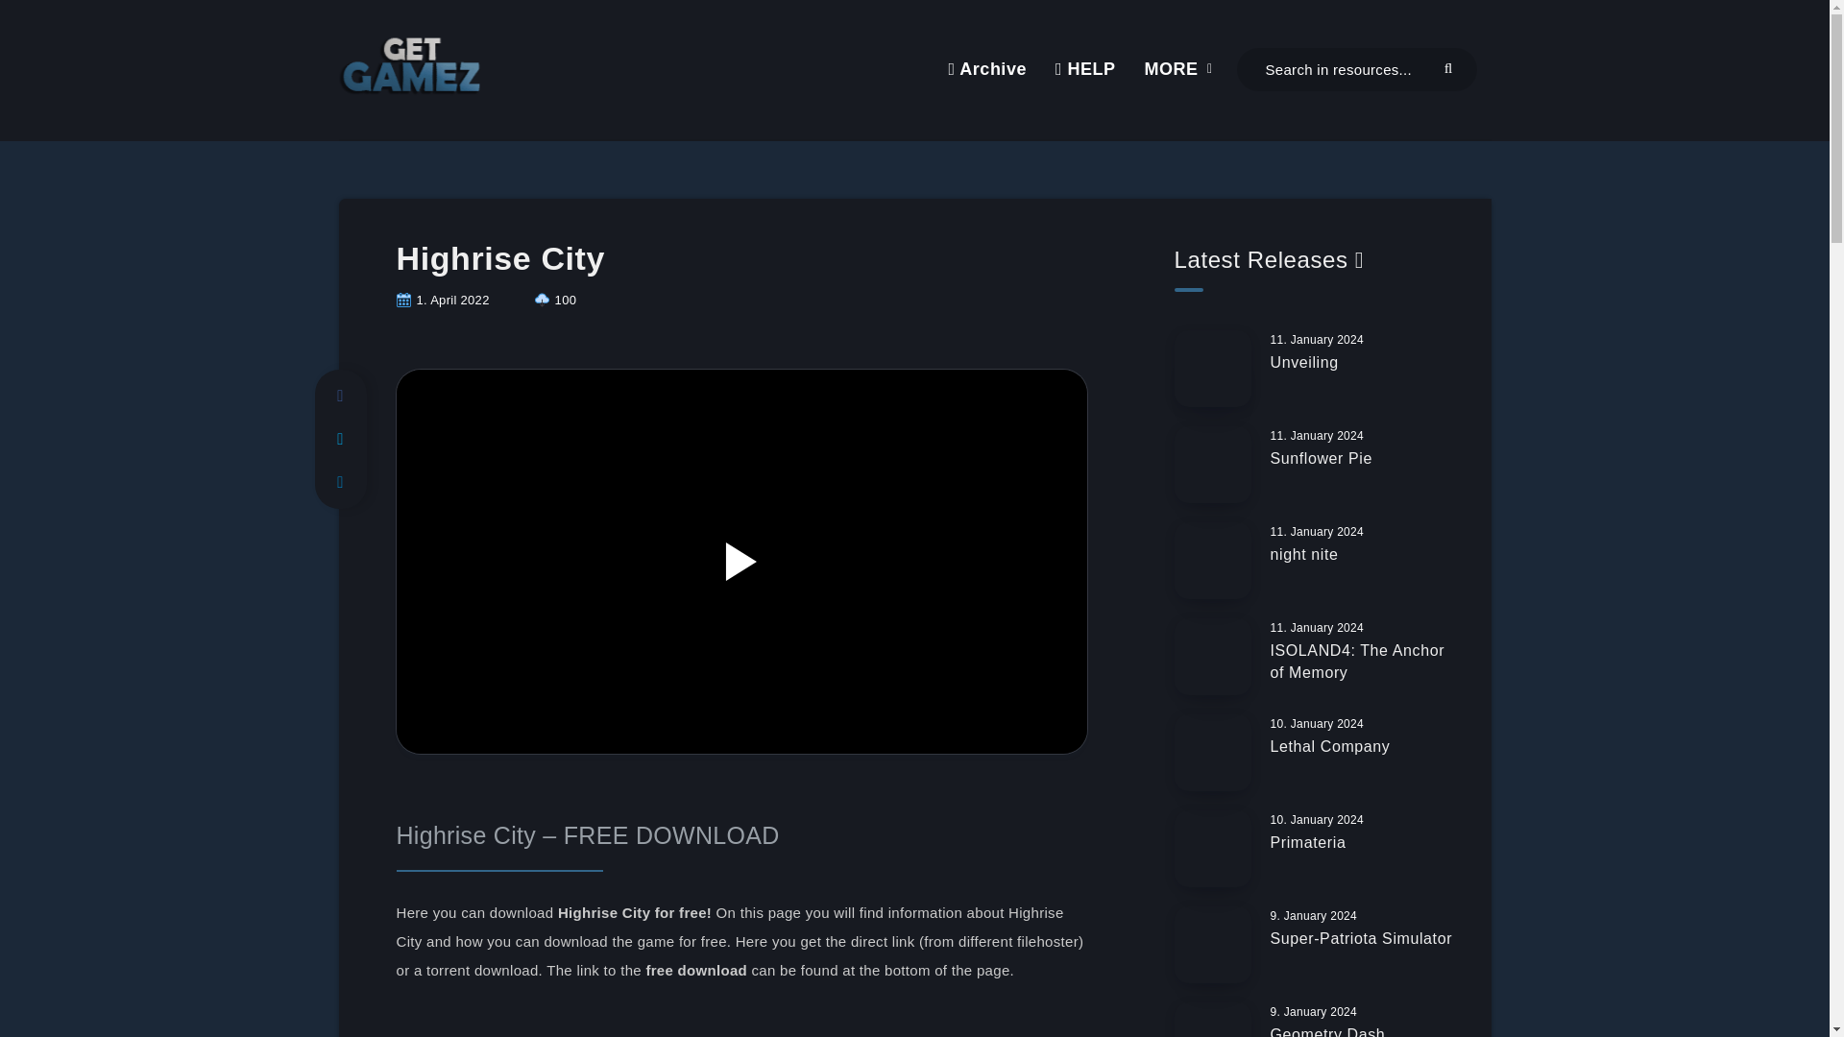 This screenshot has width=1844, height=1037. What do you see at coordinates (1327, 1031) in the screenshot?
I see `Geometry Dash` at bounding box center [1327, 1031].